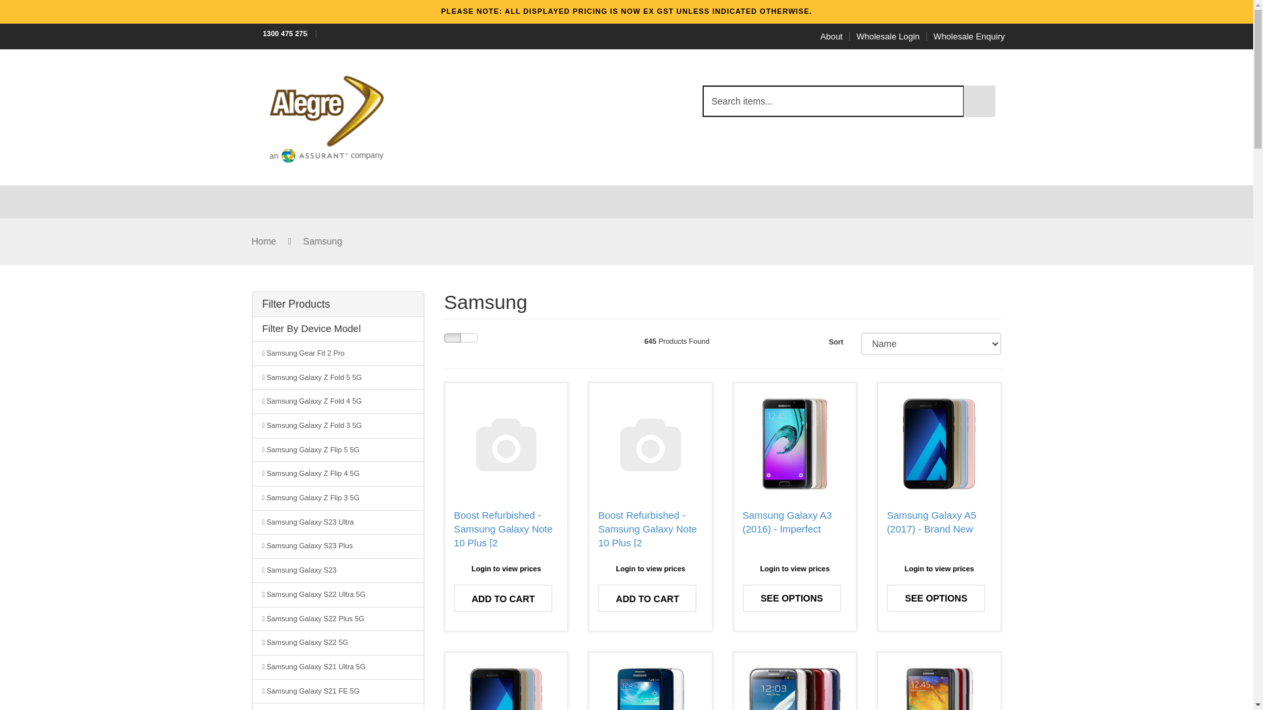  Describe the element at coordinates (338, 354) in the screenshot. I see `Samsung Gear Fit 2 Pro` at that location.